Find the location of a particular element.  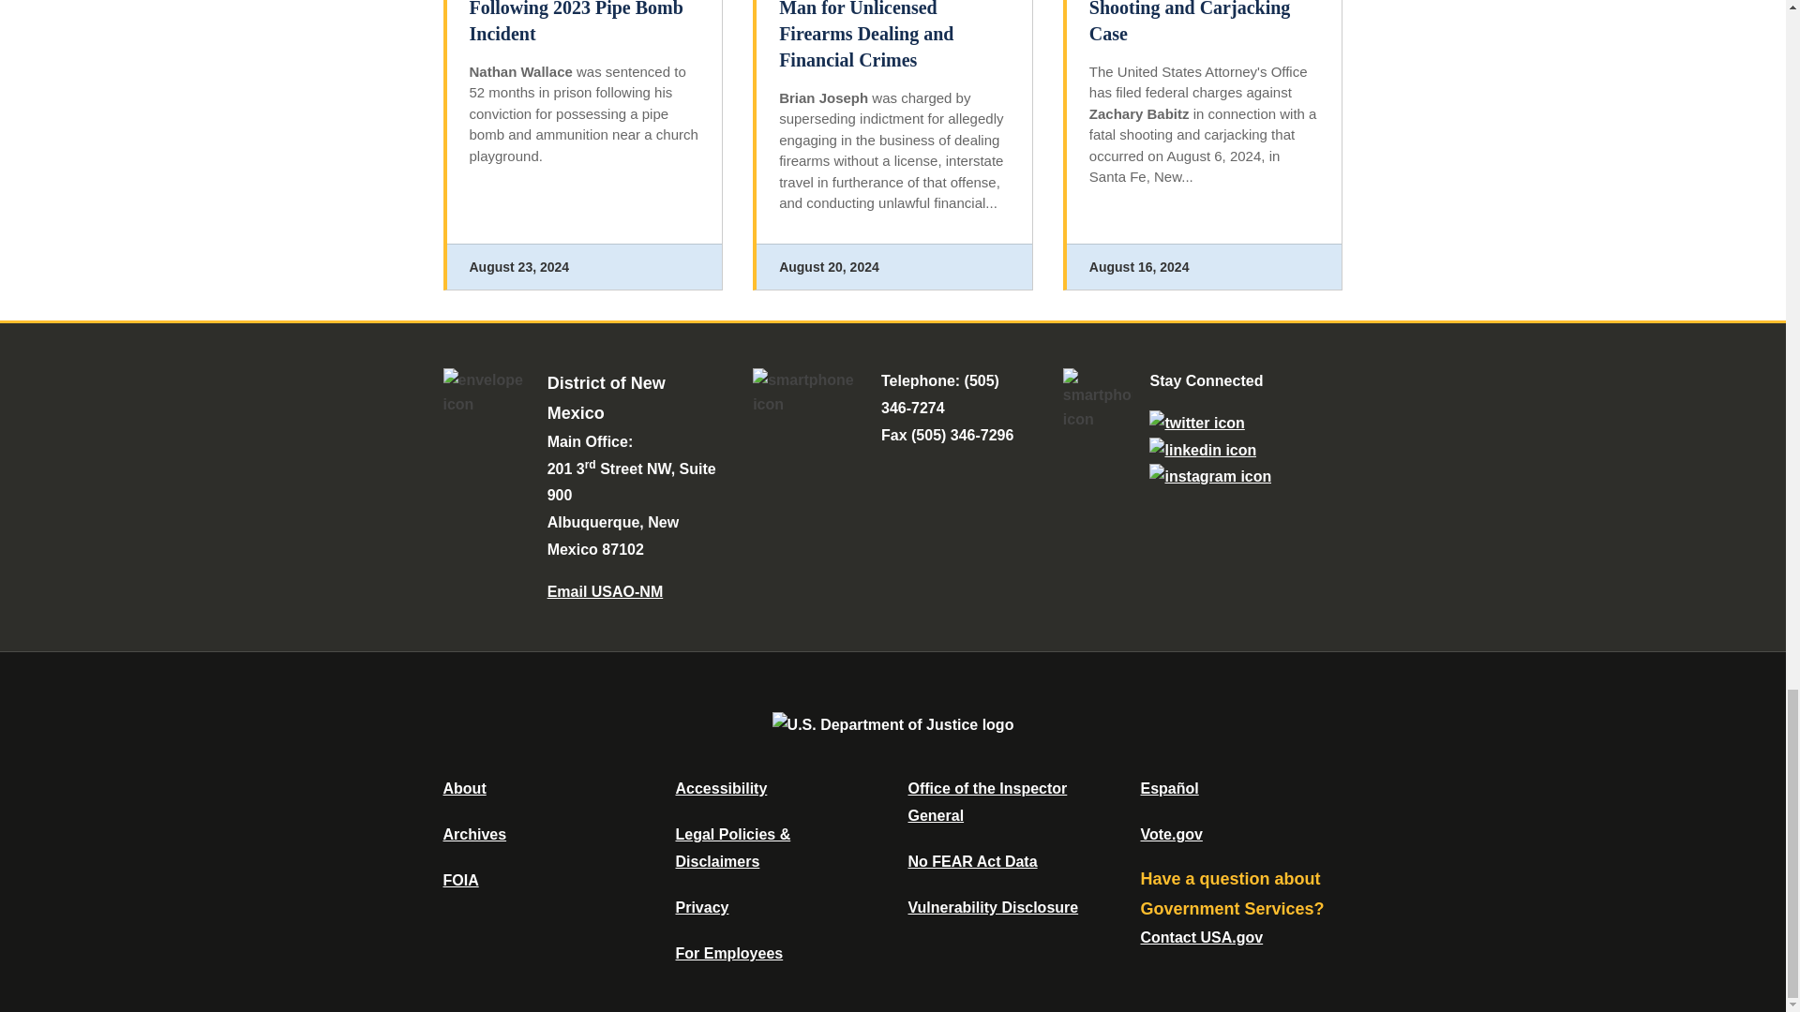

About DOJ is located at coordinates (464, 787).